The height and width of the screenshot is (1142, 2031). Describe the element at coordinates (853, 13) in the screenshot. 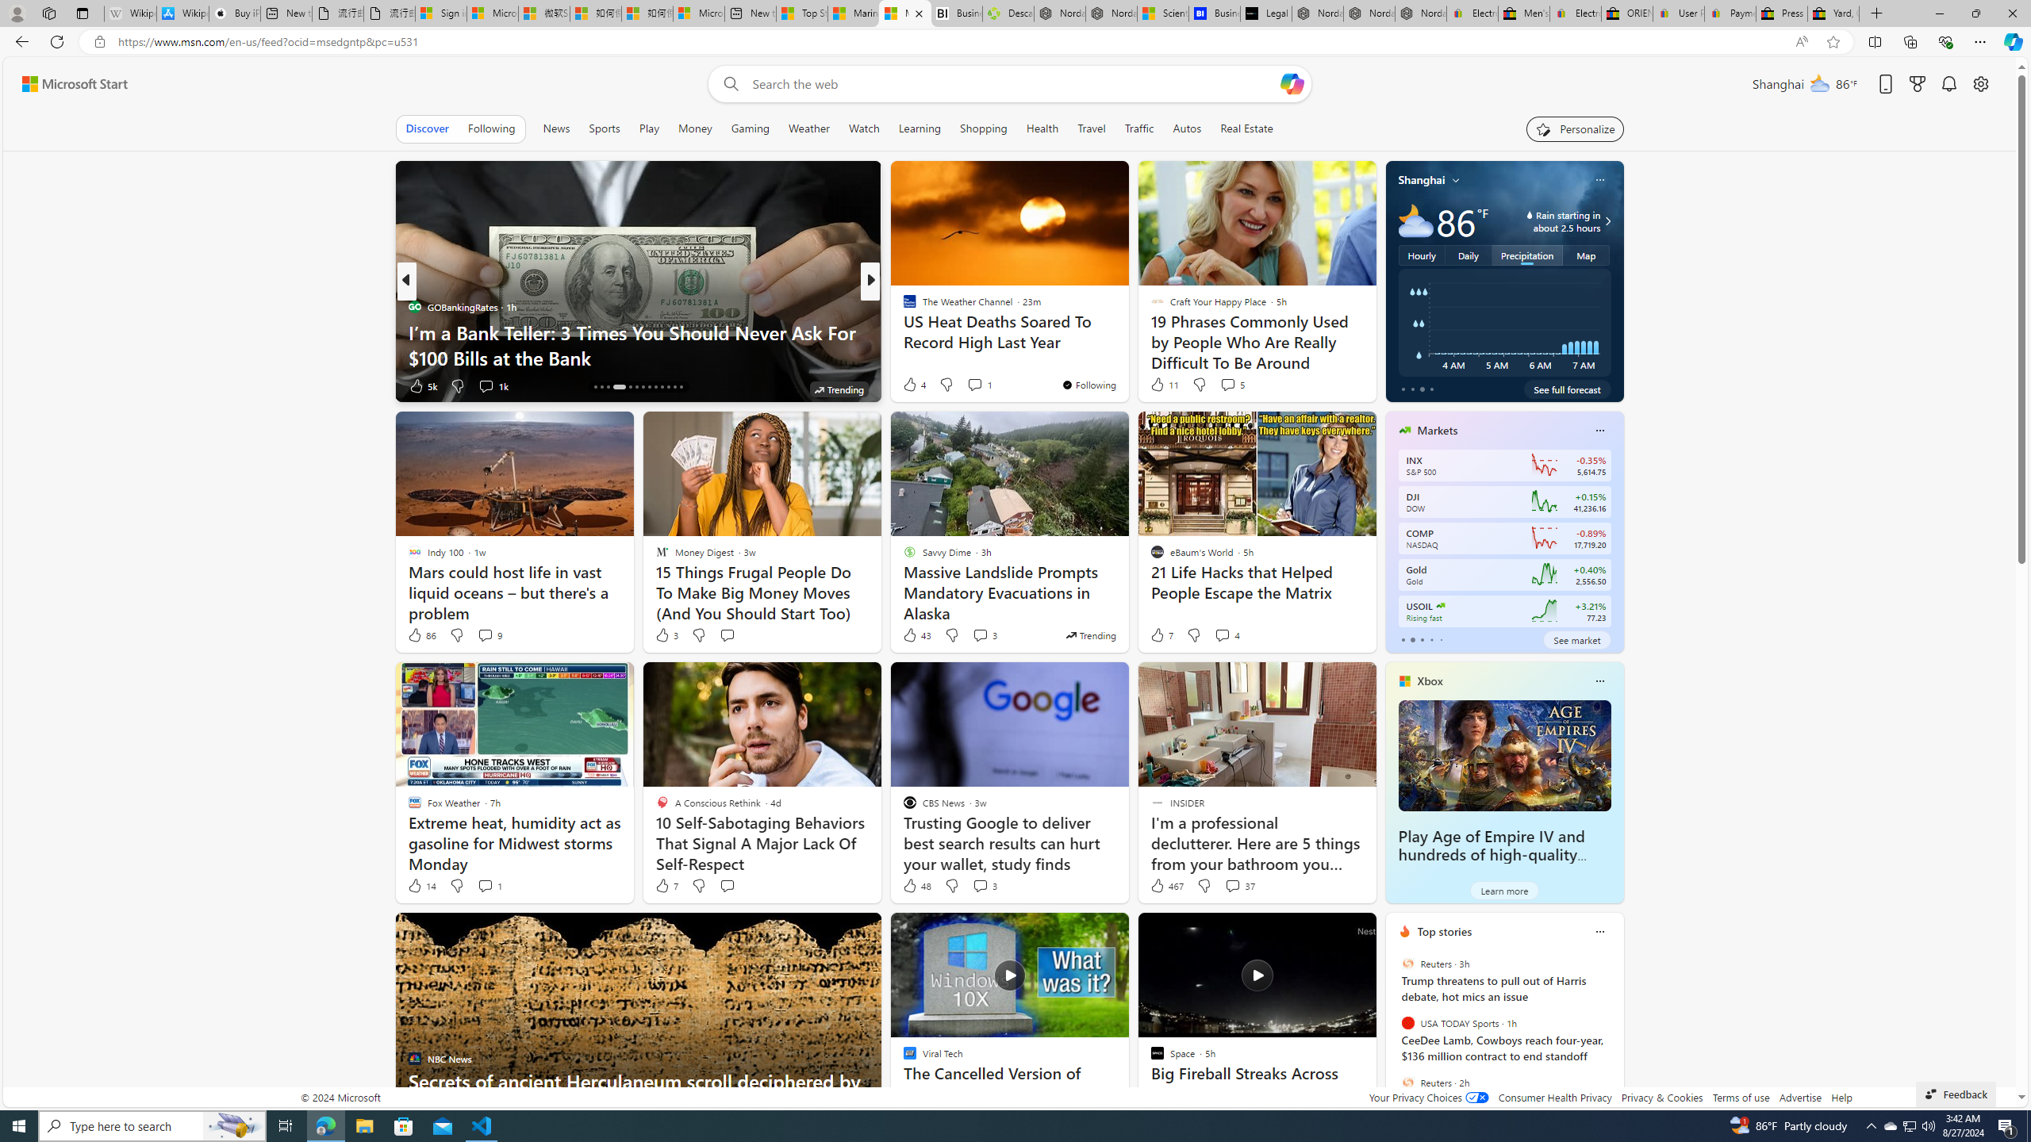

I see `Marine life - MSN` at that location.